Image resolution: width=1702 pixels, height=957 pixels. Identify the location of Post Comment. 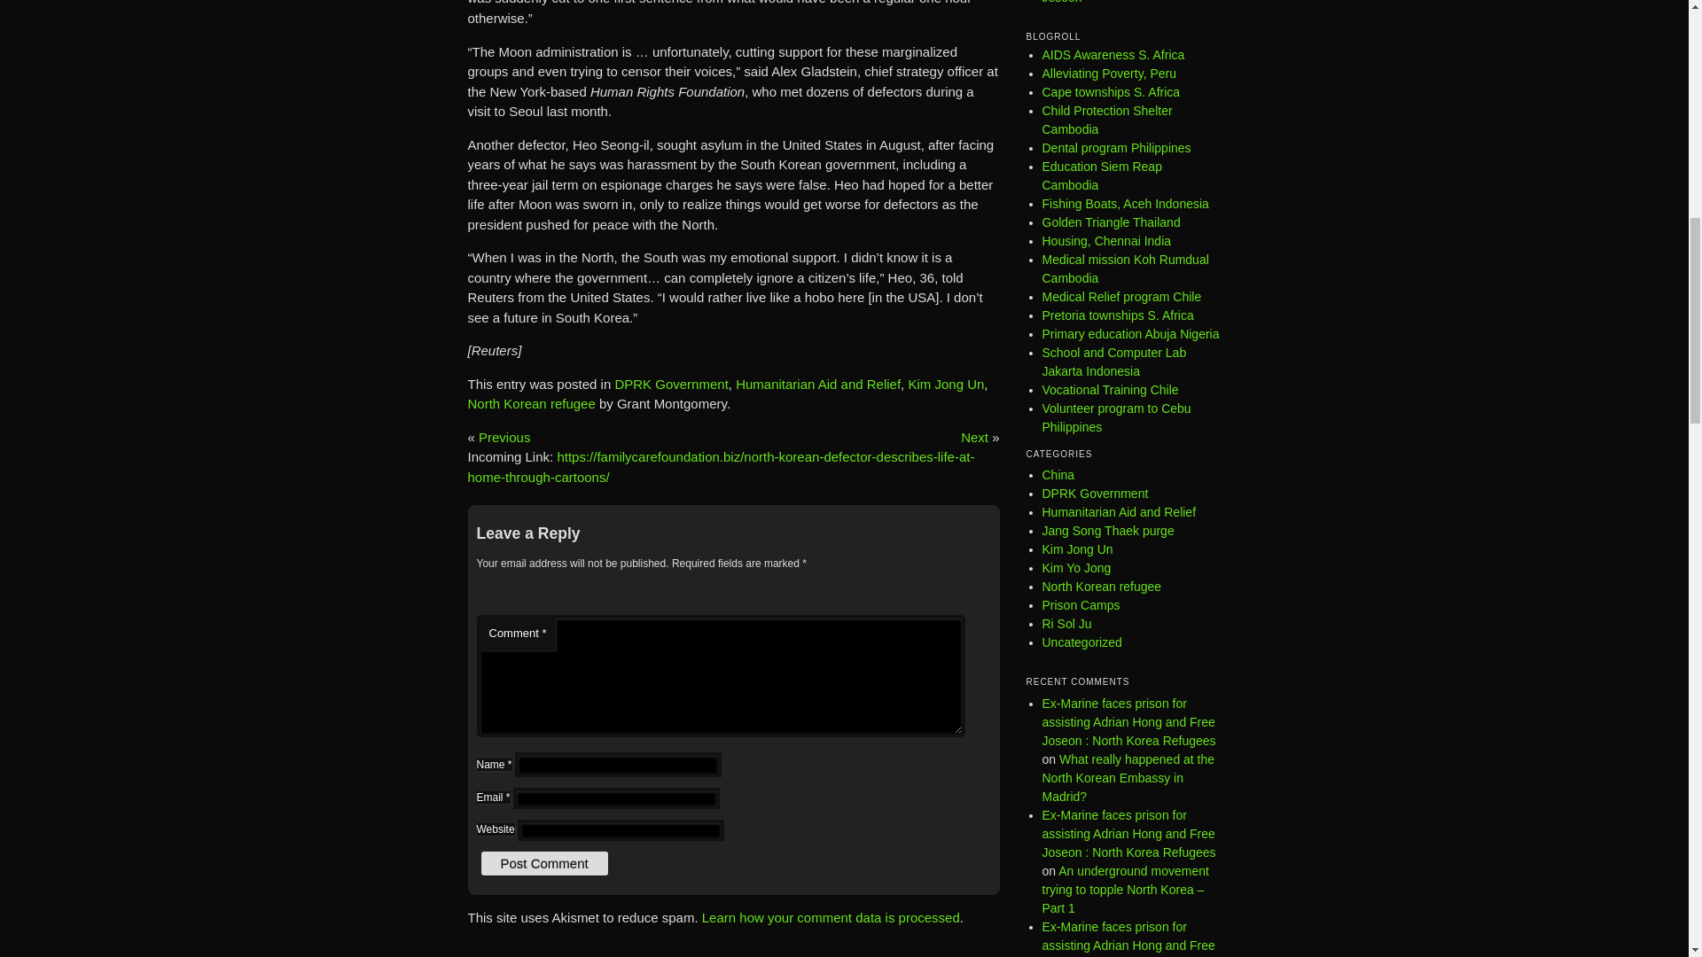
(543, 863).